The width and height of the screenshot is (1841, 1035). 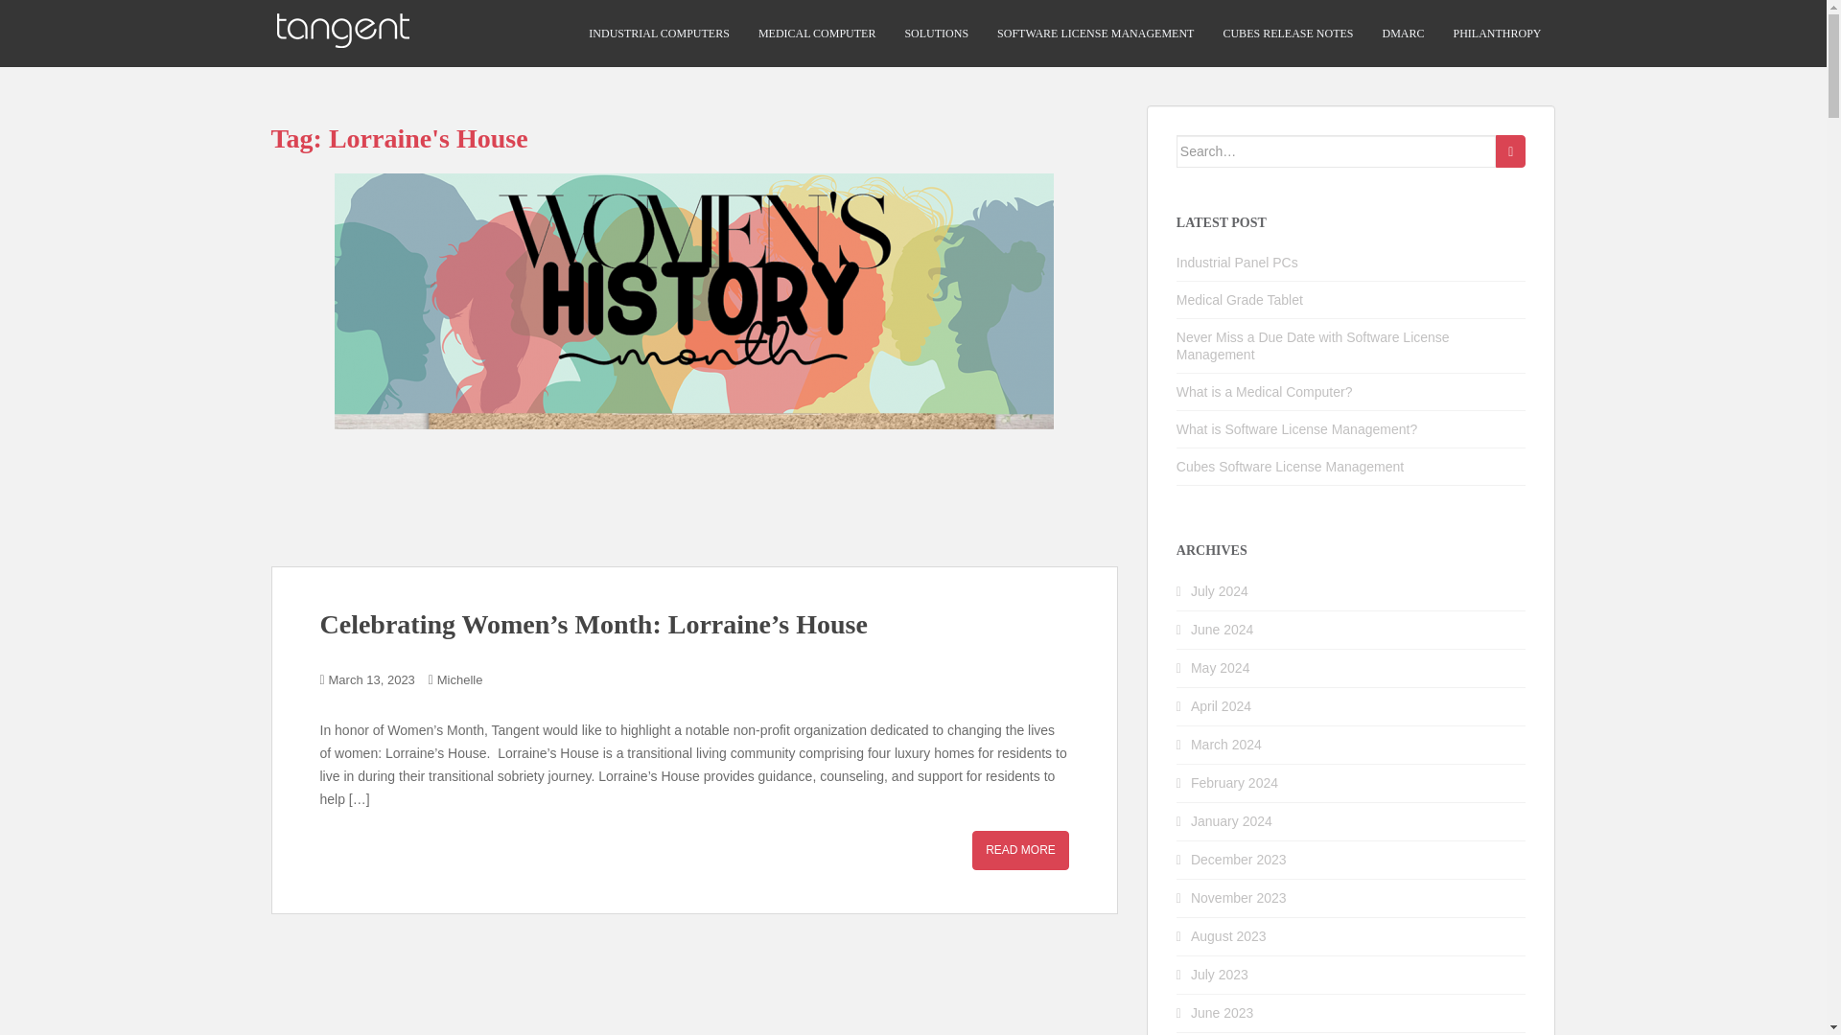 I want to click on SOFTWARE LICENSE MANAGEMENT, so click(x=1095, y=34).